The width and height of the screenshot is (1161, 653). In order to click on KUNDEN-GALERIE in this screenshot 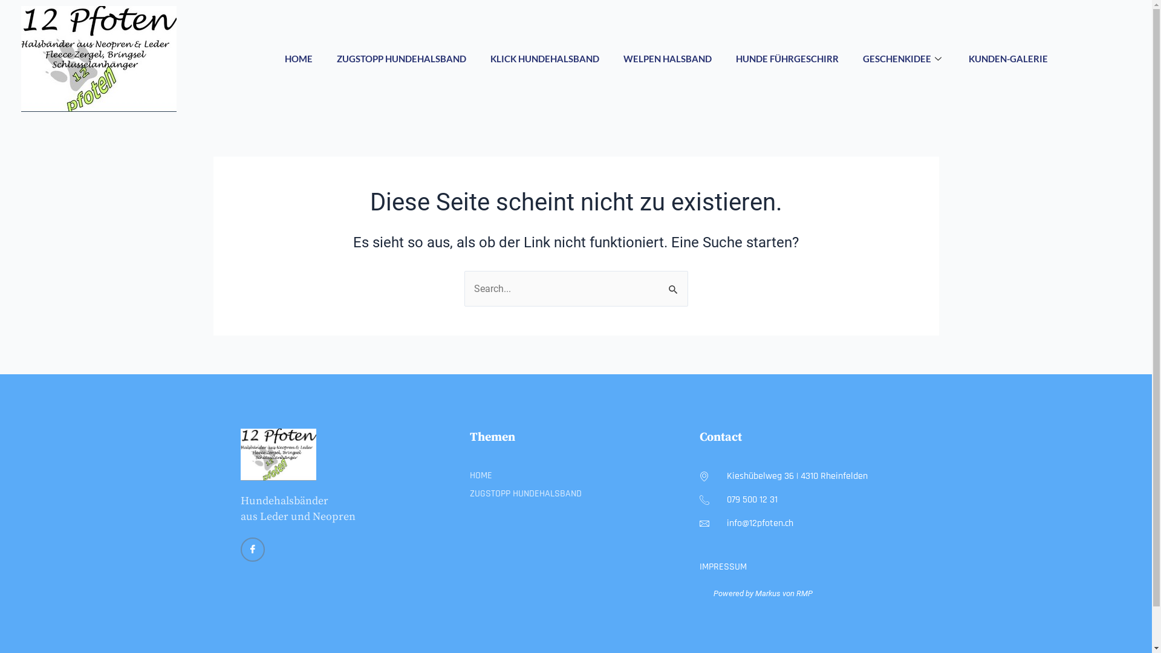, I will do `click(1009, 59)`.